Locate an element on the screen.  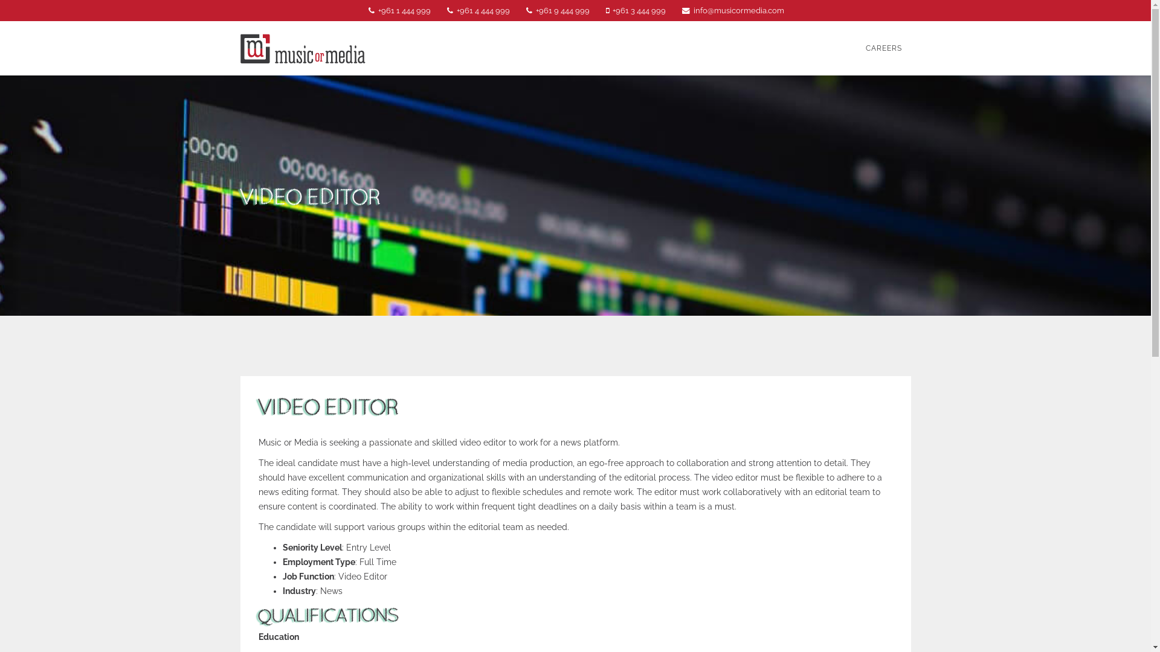
+961 3 444 999 is located at coordinates (639, 11).